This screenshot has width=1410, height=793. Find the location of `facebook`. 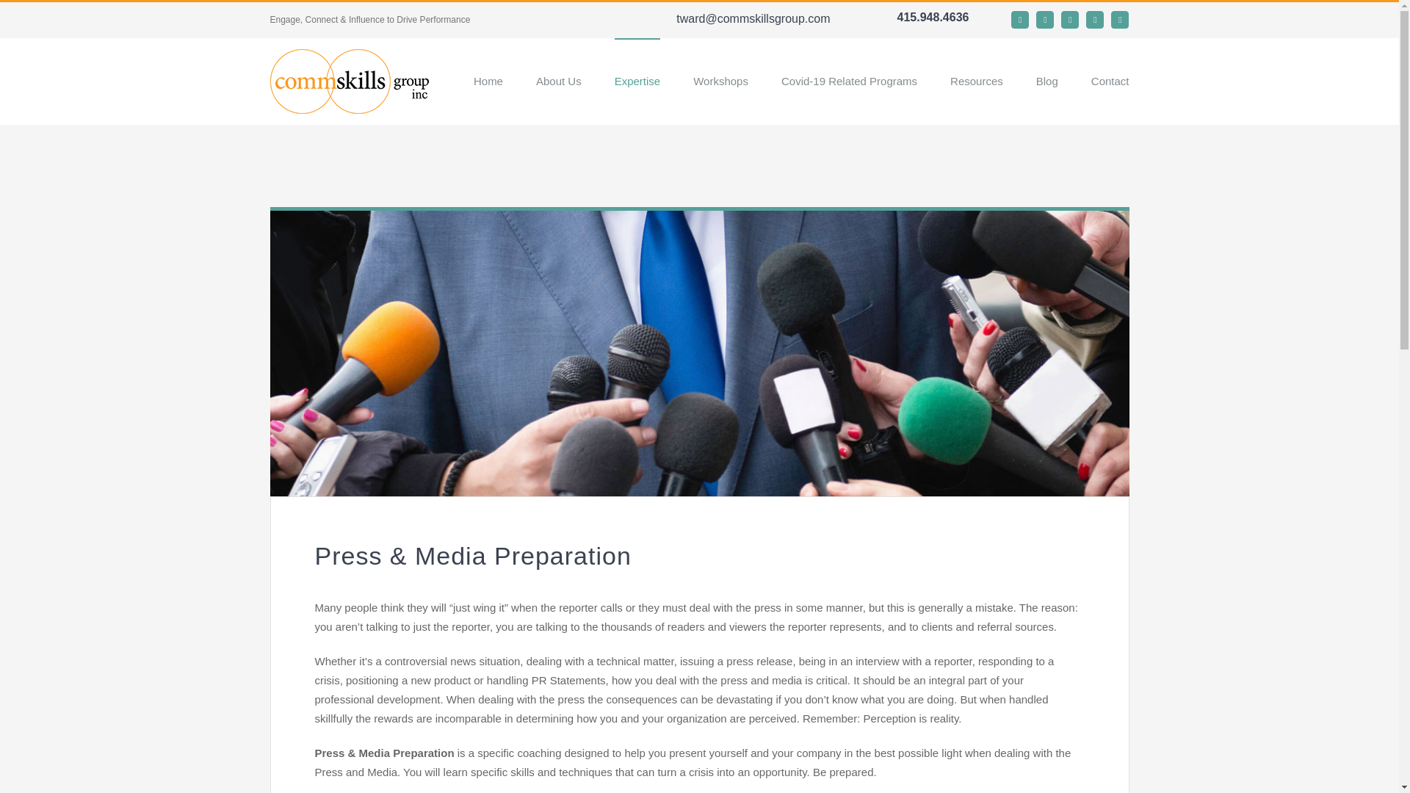

facebook is located at coordinates (1069, 19).